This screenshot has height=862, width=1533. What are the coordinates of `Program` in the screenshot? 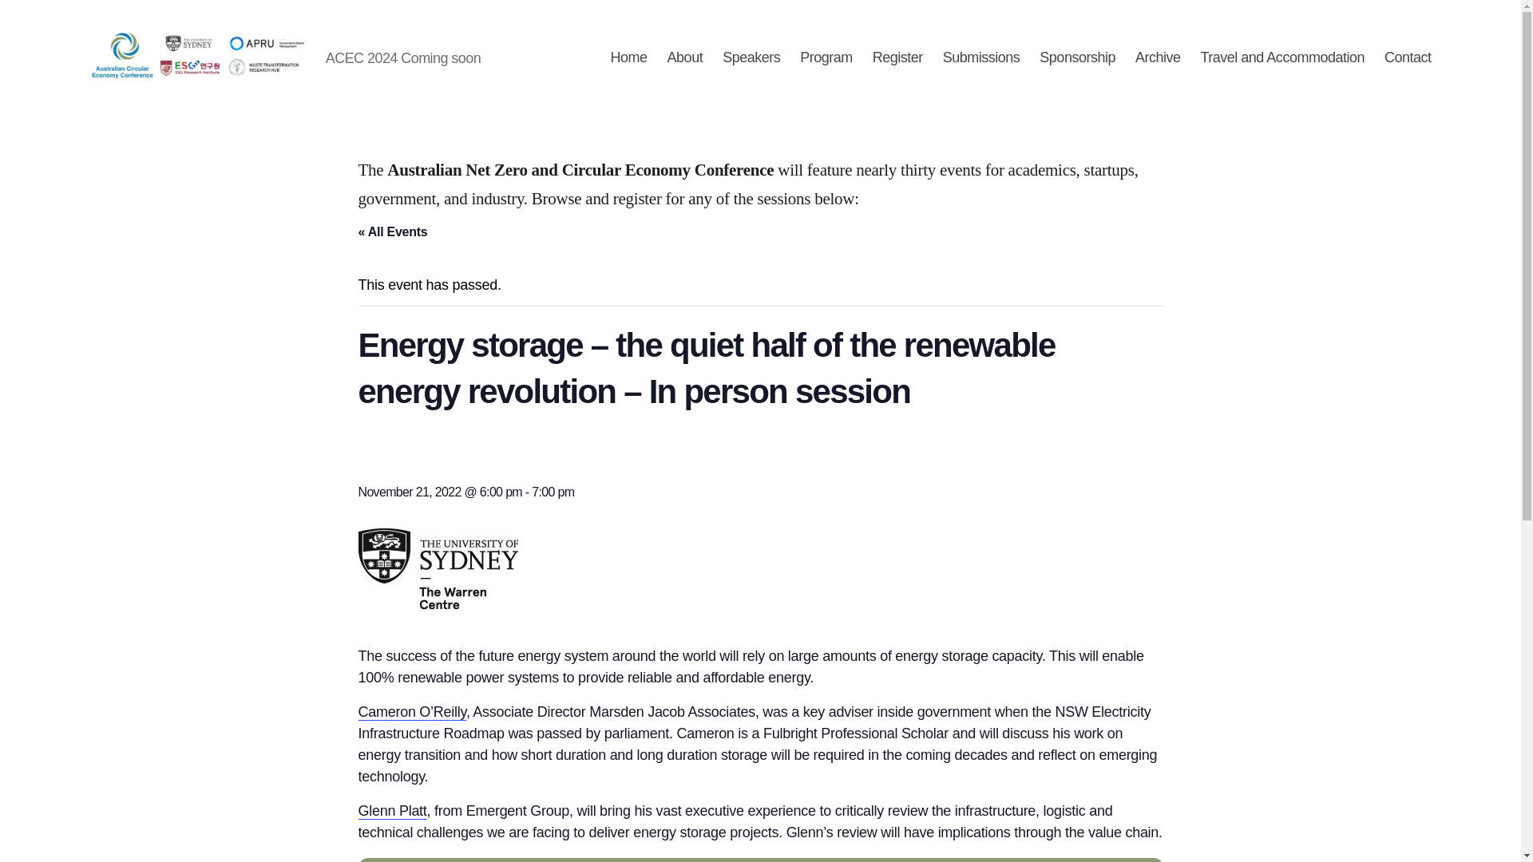 It's located at (826, 57).